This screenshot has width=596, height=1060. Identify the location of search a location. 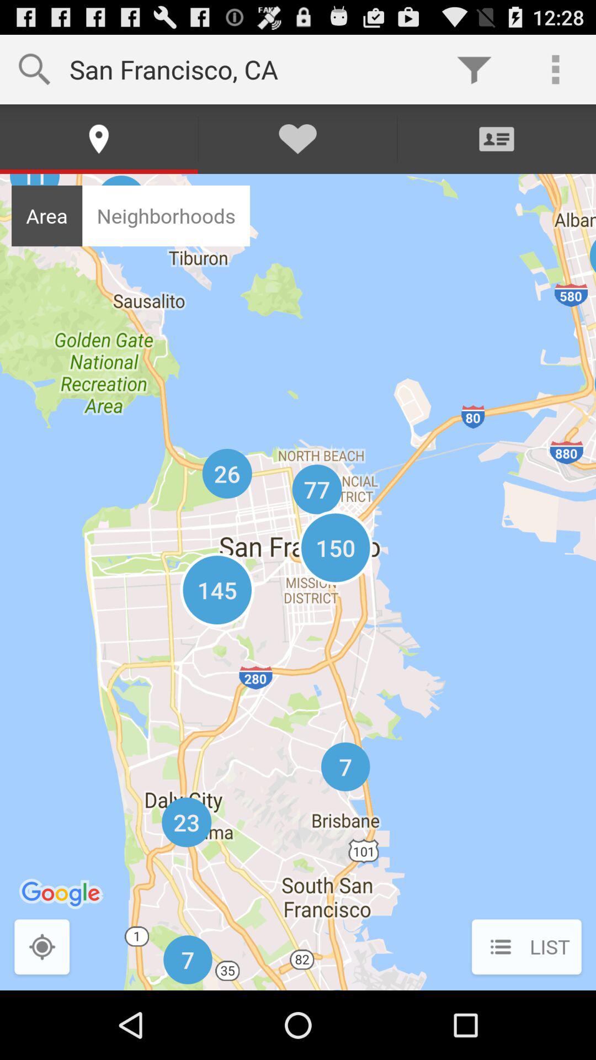
(42, 948).